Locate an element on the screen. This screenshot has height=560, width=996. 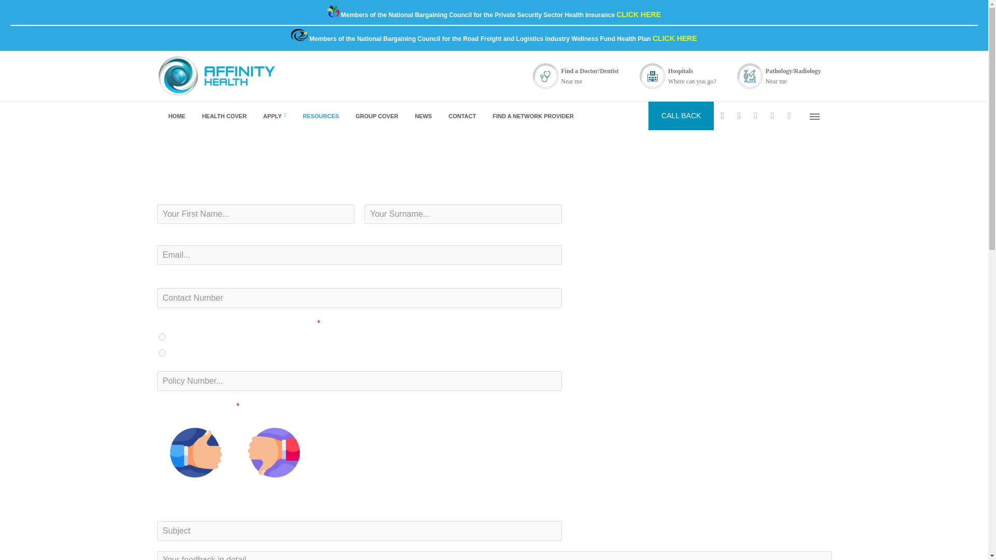
Complaint is located at coordinates (274, 452).